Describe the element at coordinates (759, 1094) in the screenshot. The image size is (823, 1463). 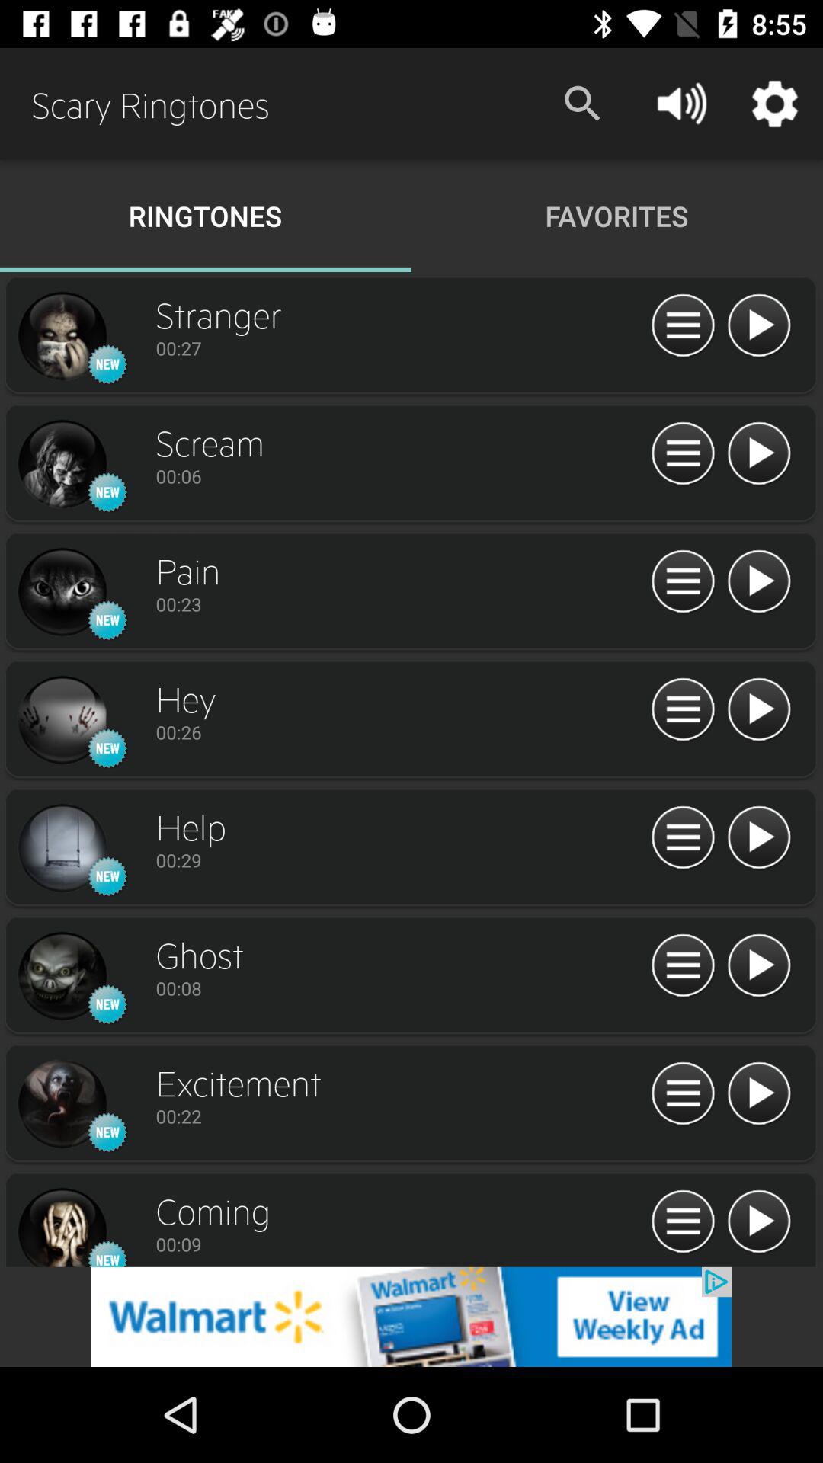
I see `play` at that location.